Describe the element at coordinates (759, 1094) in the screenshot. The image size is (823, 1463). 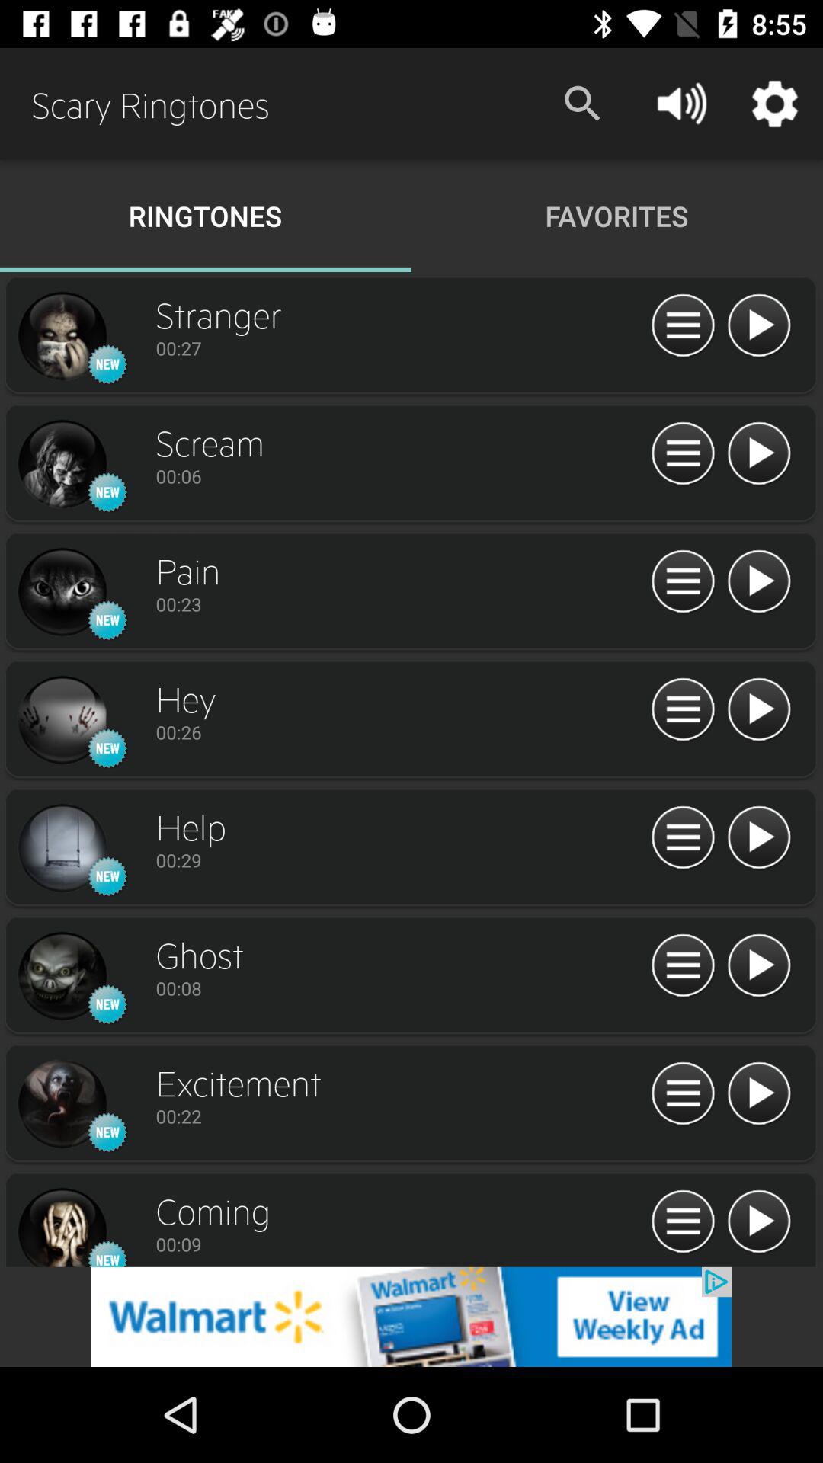
I see `play` at that location.